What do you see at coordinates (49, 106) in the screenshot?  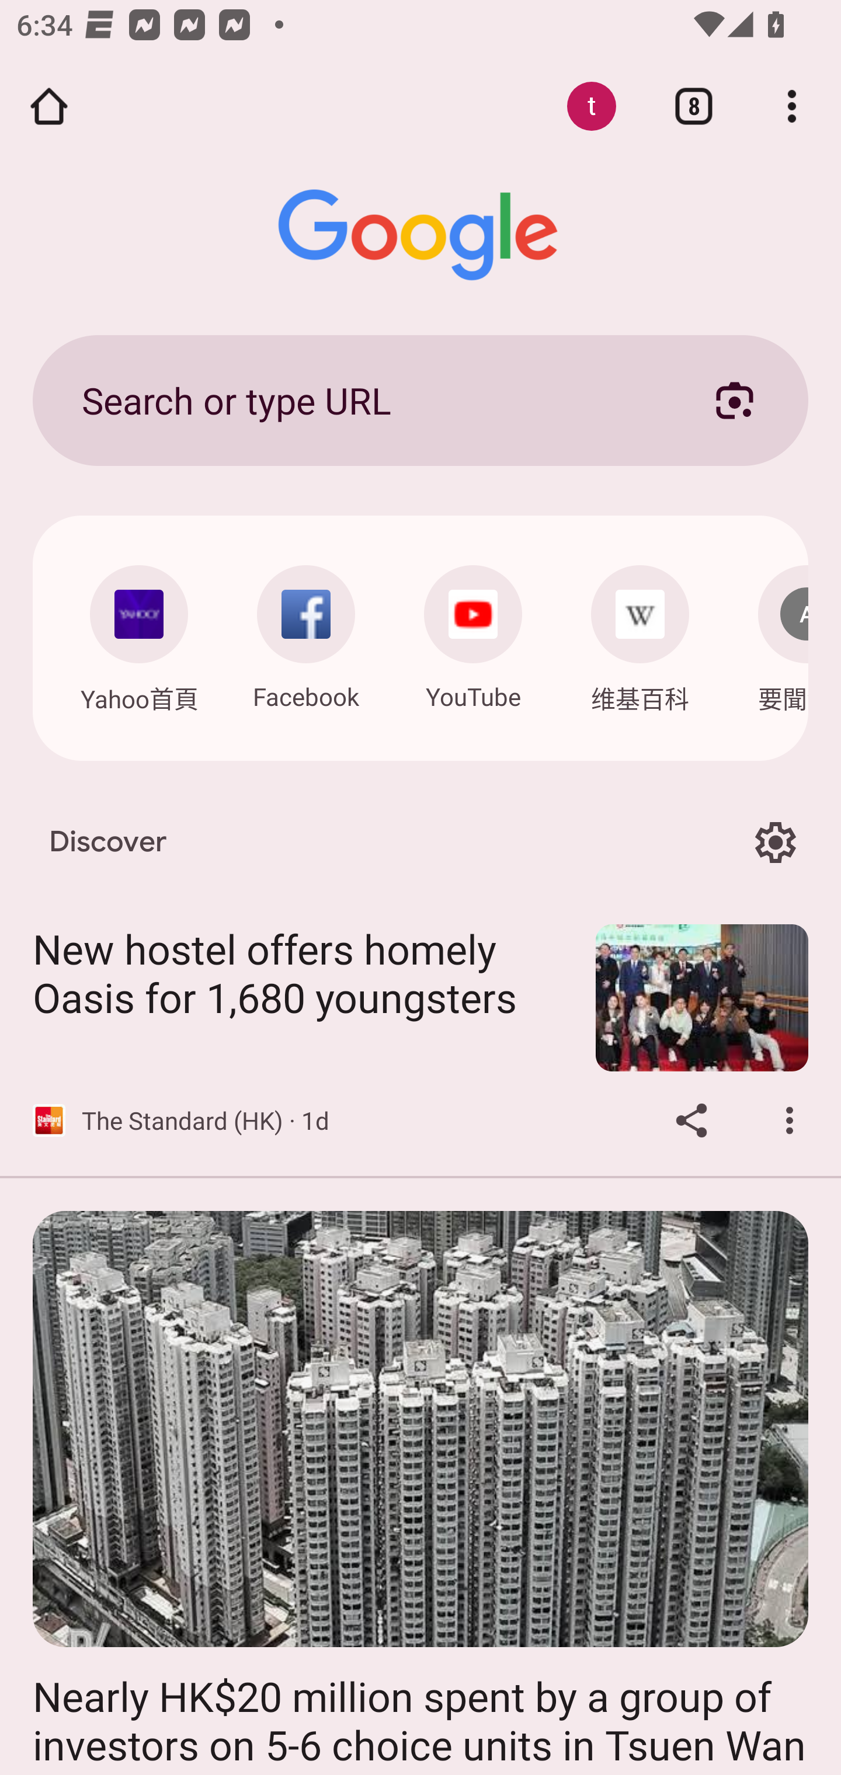 I see `Open the home page` at bounding box center [49, 106].